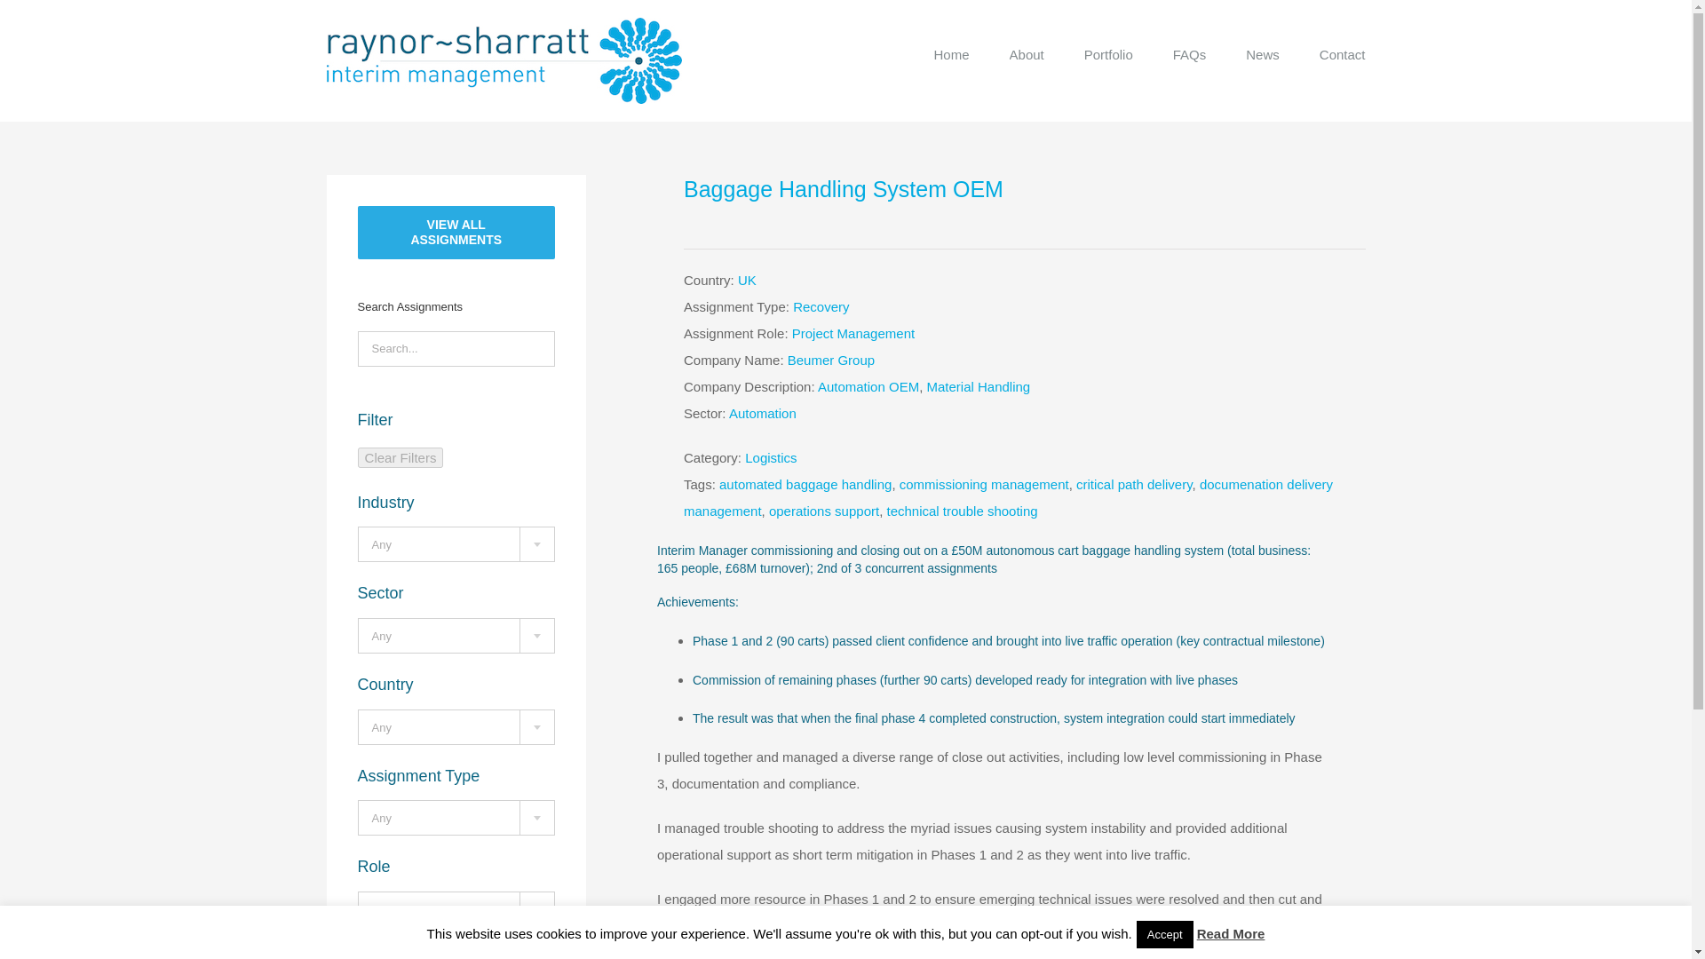 The width and height of the screenshot is (1705, 959). I want to click on Automation OEM, so click(868, 385).